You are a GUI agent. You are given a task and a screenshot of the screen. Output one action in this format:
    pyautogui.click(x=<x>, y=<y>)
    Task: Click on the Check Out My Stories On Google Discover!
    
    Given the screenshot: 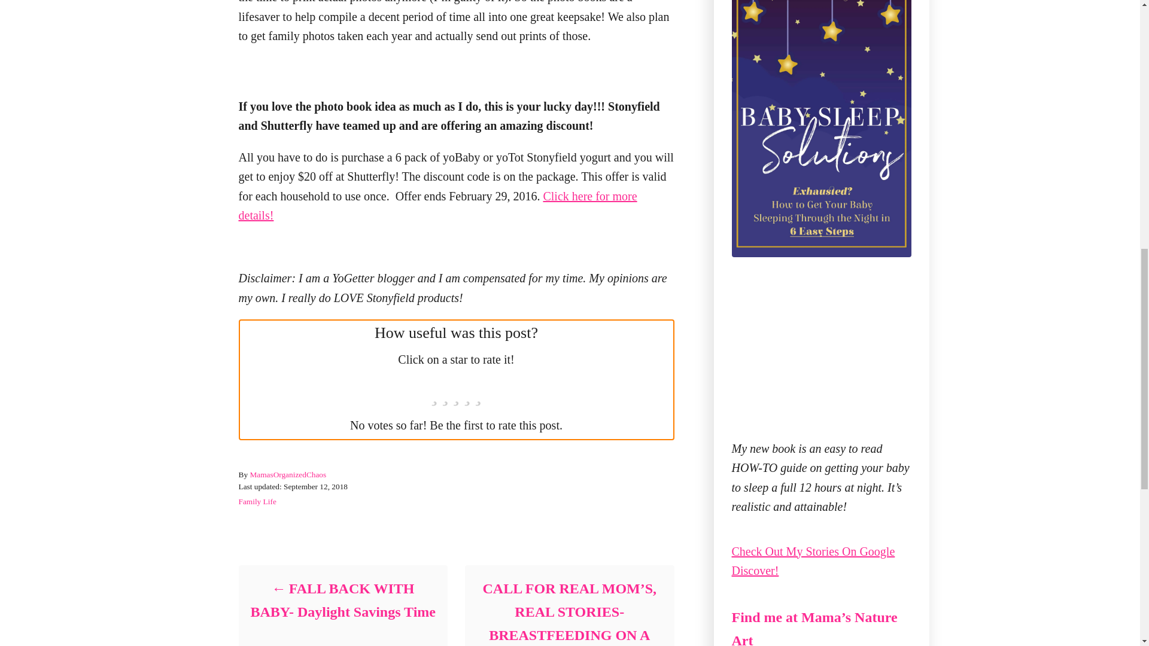 What is the action you would take?
    pyautogui.click(x=813, y=561)
    